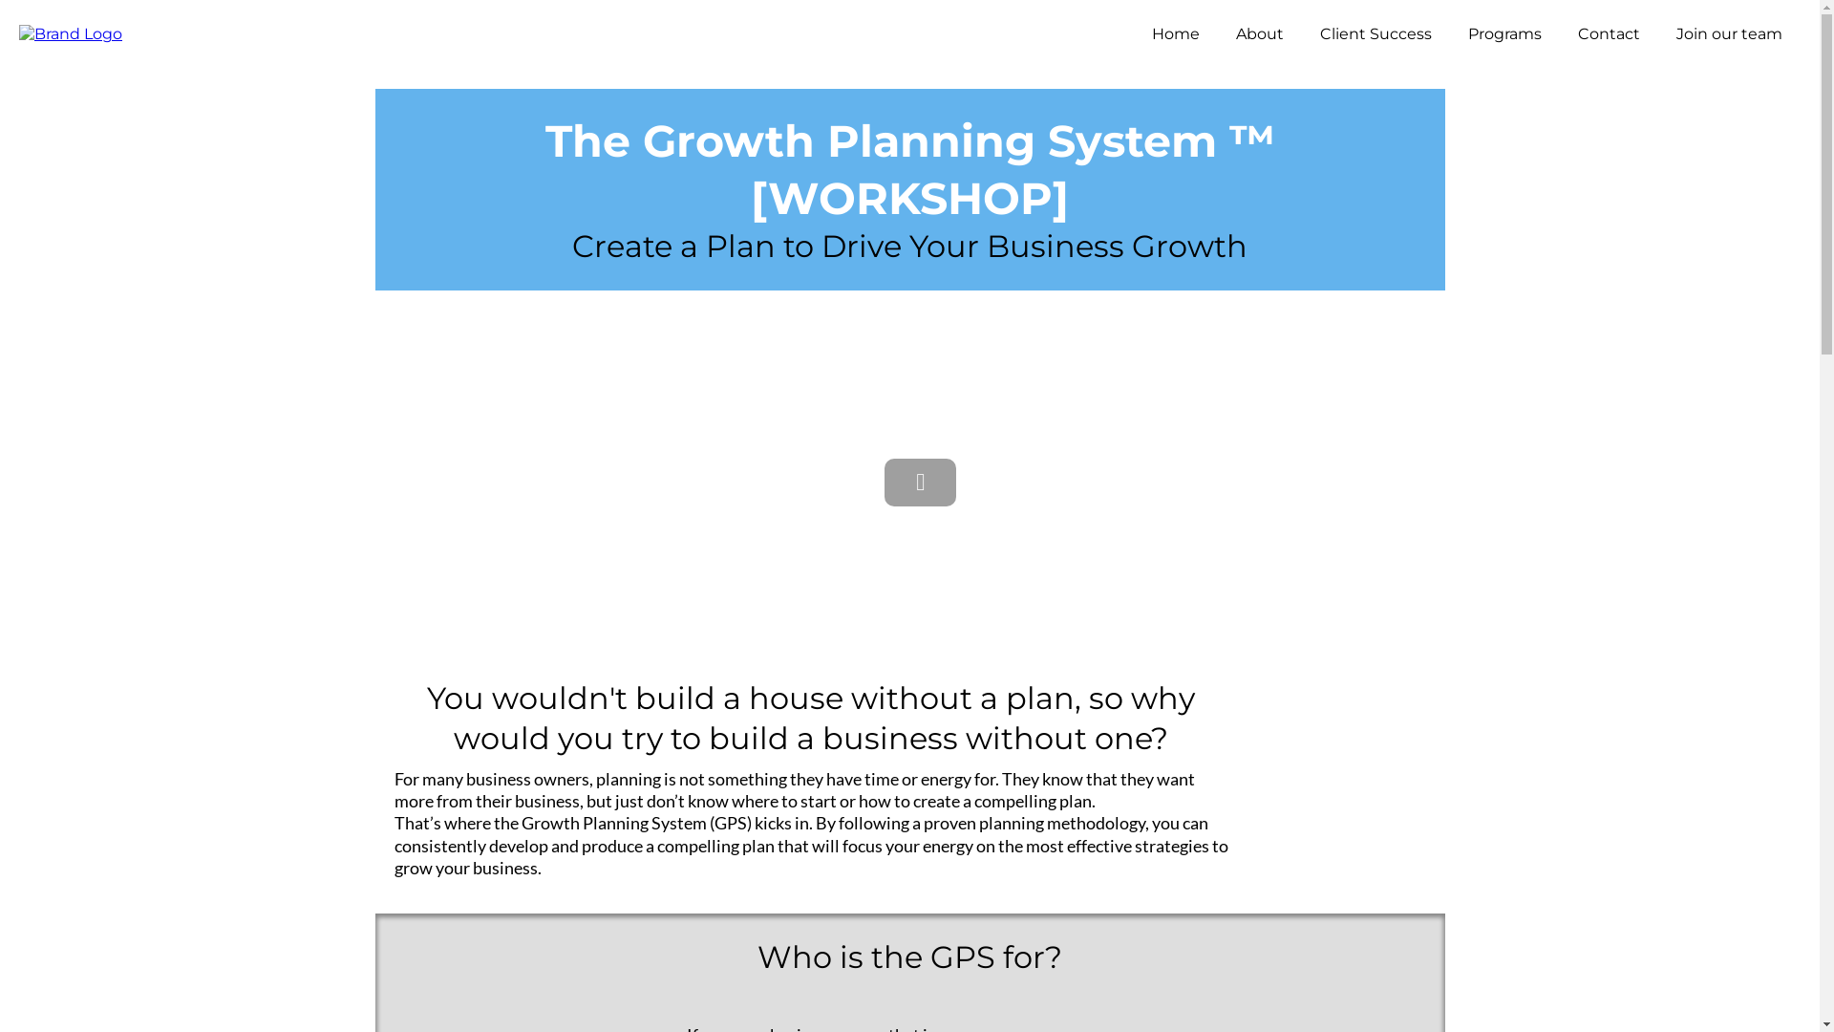 The width and height of the screenshot is (1834, 1032). What do you see at coordinates (1176, 34) in the screenshot?
I see `Home` at bounding box center [1176, 34].